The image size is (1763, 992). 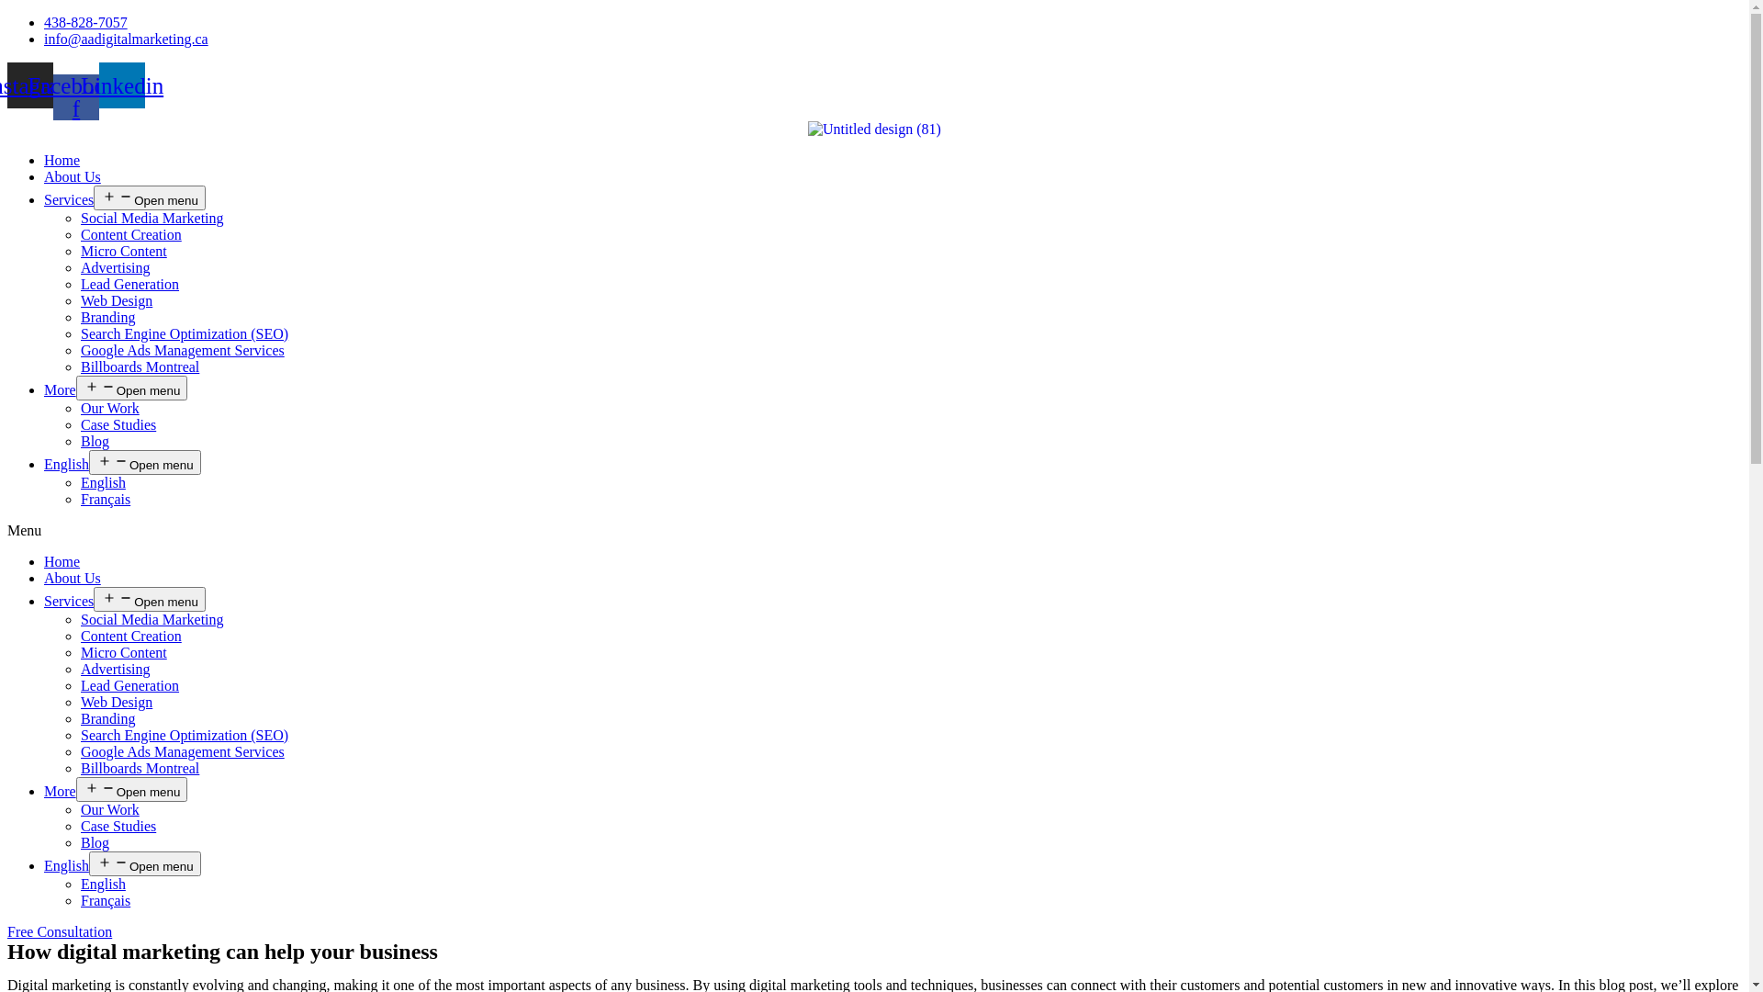 I want to click on Google Ads Management Services, so click(x=183, y=351).